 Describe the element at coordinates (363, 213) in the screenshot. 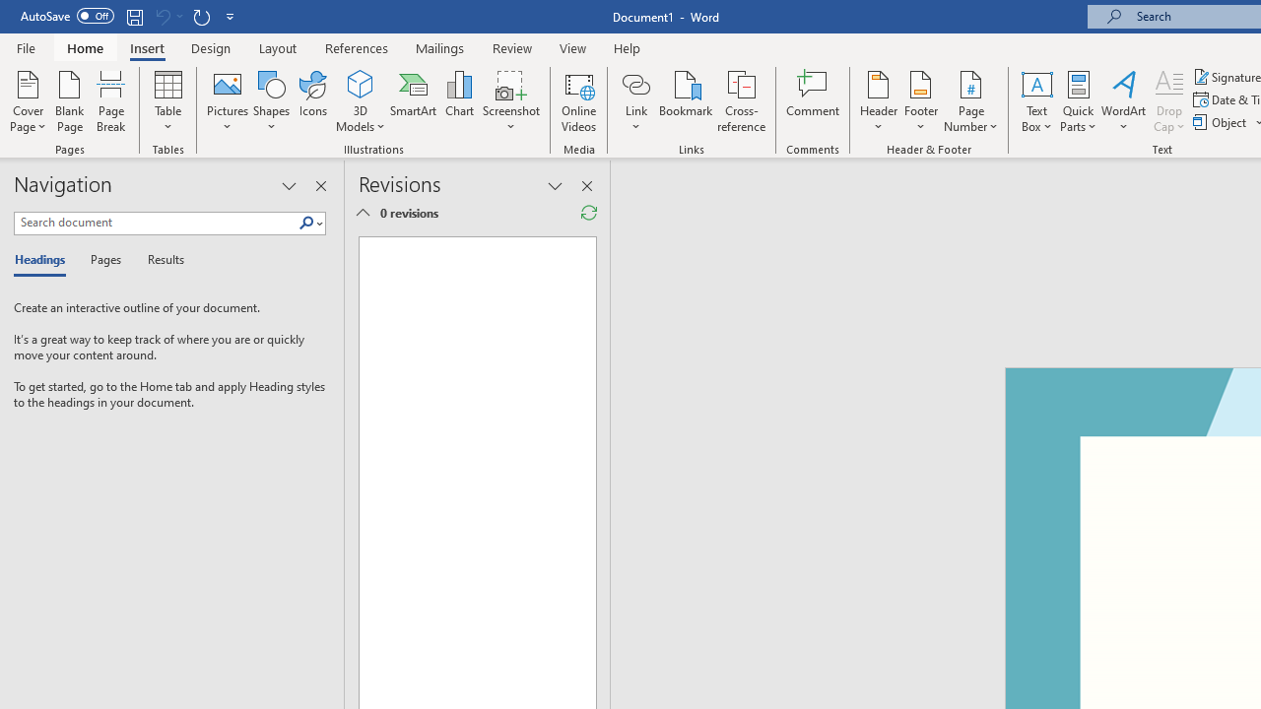

I see `Show Detailed Summary` at that location.